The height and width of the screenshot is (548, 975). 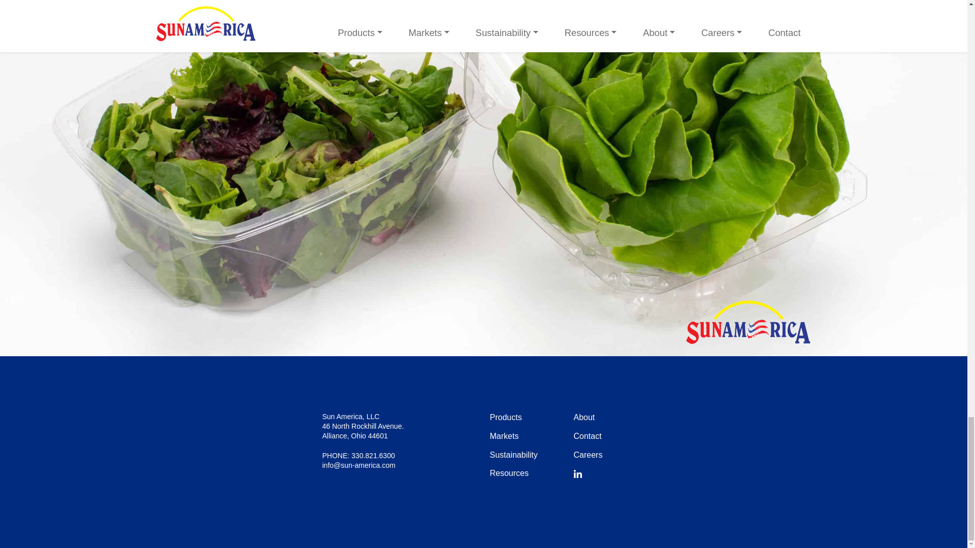 I want to click on Sustainability, so click(x=513, y=455).